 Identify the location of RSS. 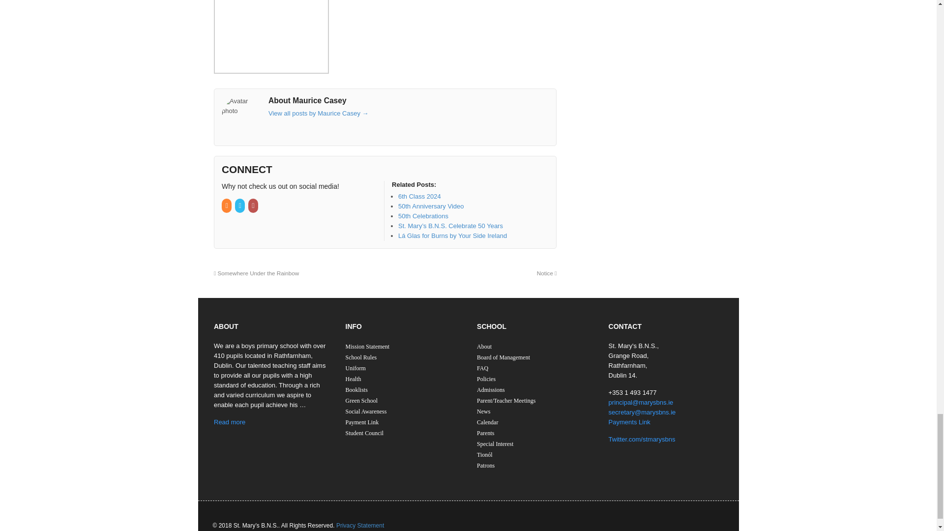
(227, 206).